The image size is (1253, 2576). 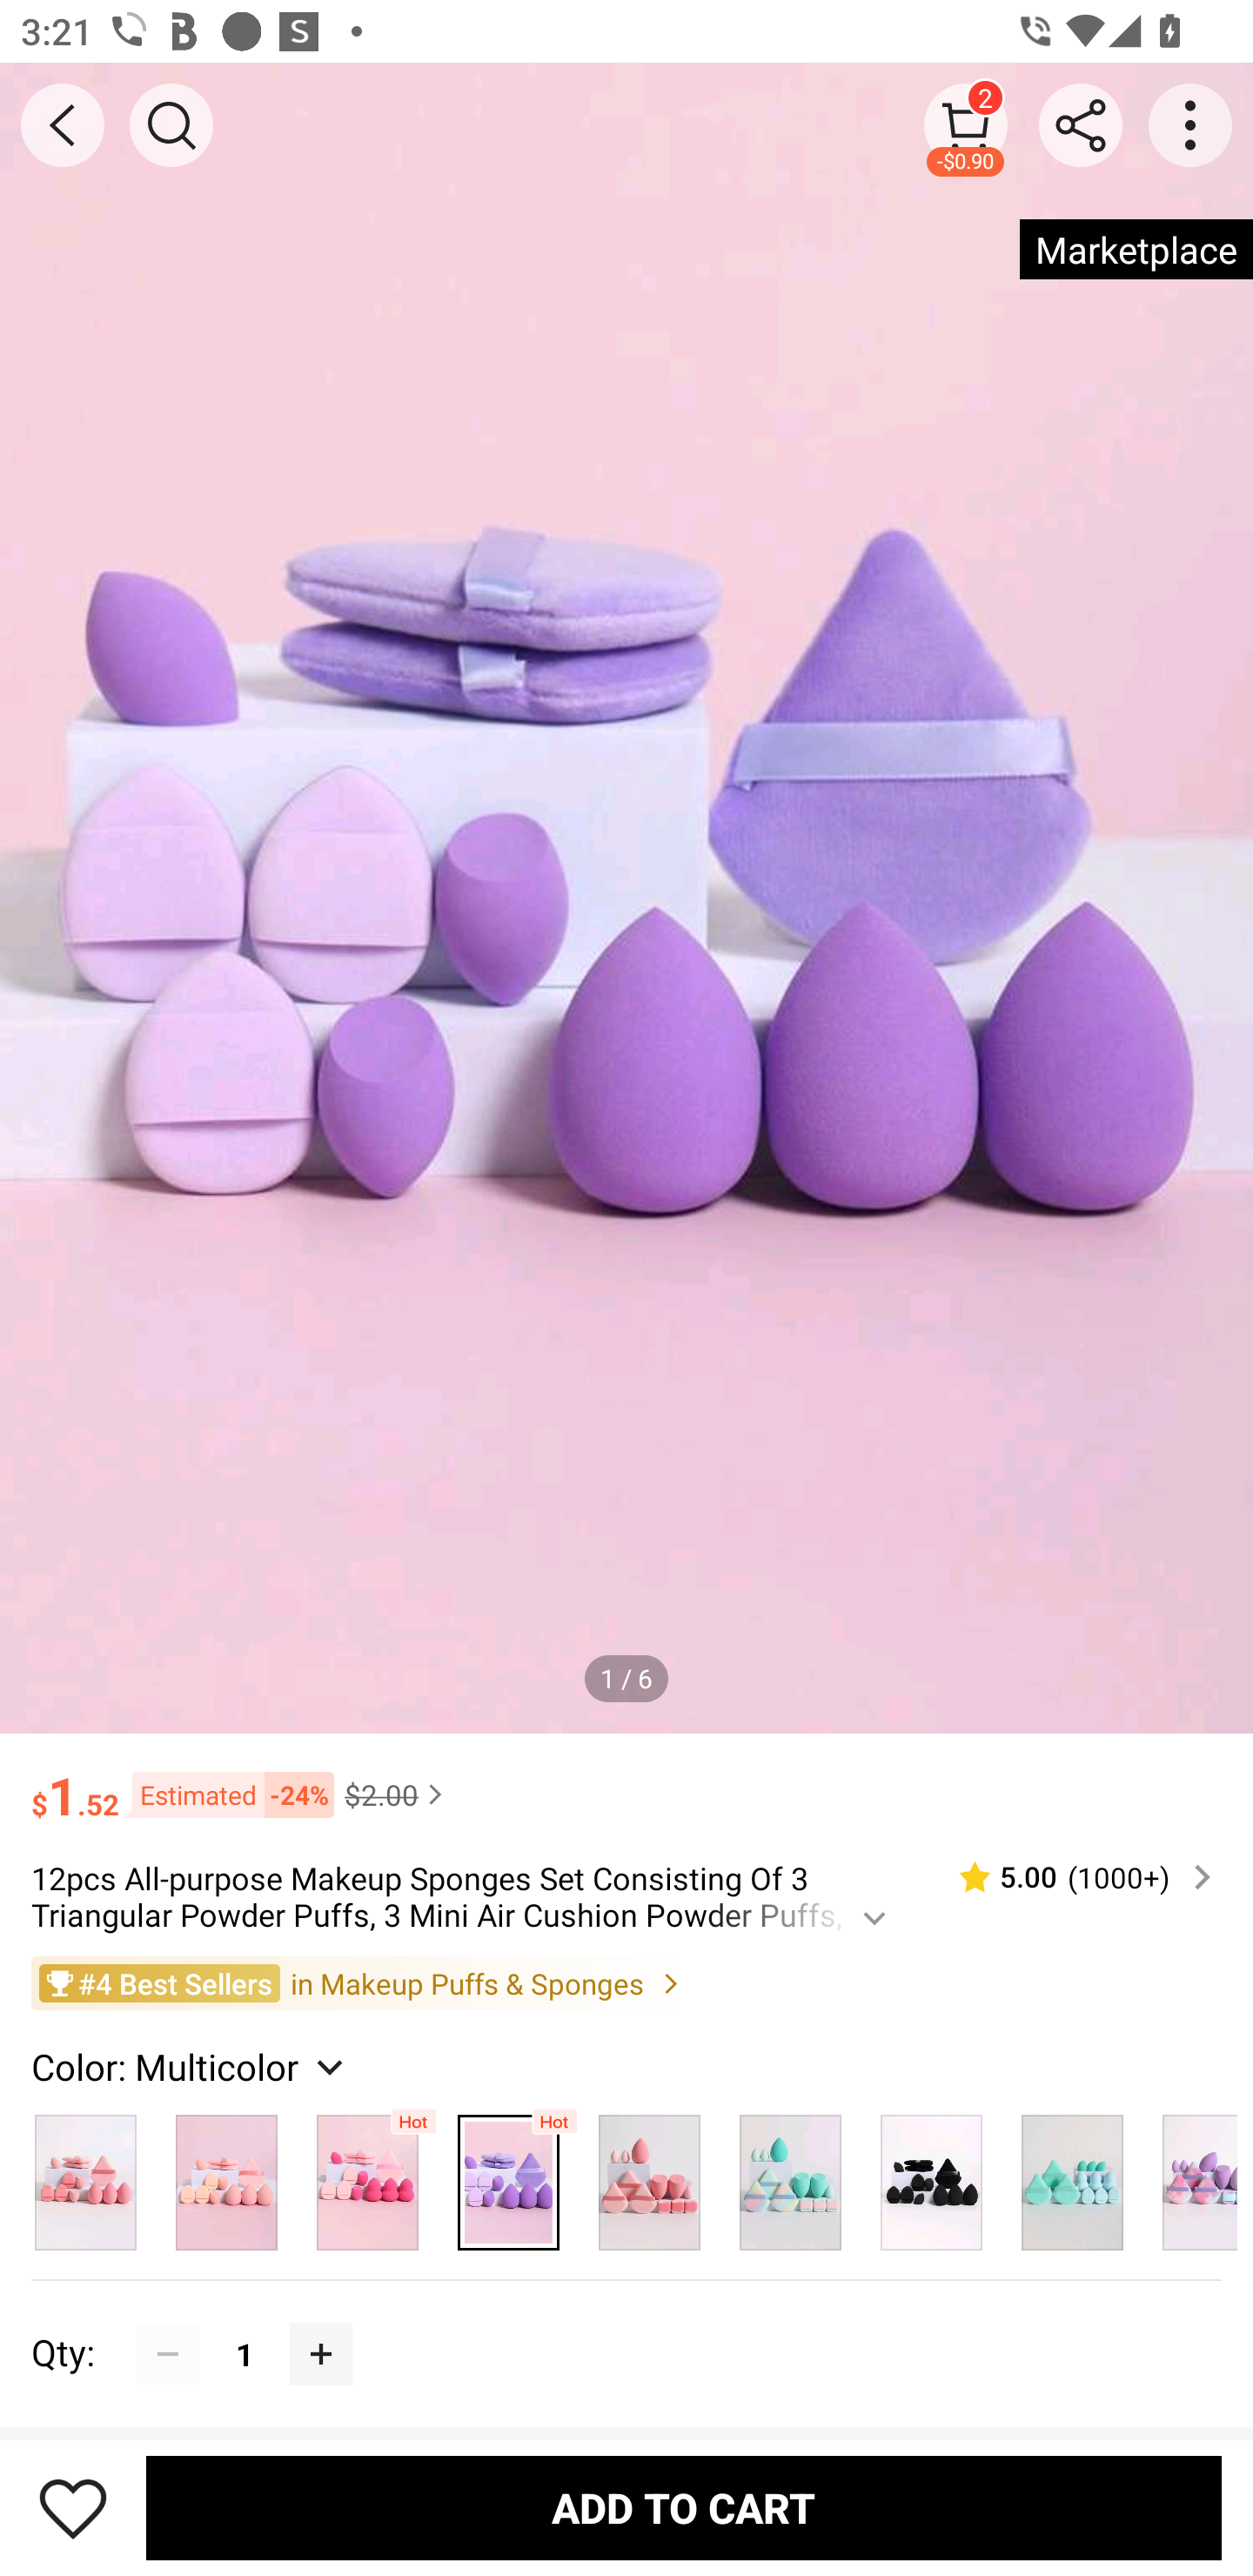 What do you see at coordinates (626, 1982) in the screenshot?
I see `#4 Best Sellers in Makeup Puffs & Sponges` at bounding box center [626, 1982].